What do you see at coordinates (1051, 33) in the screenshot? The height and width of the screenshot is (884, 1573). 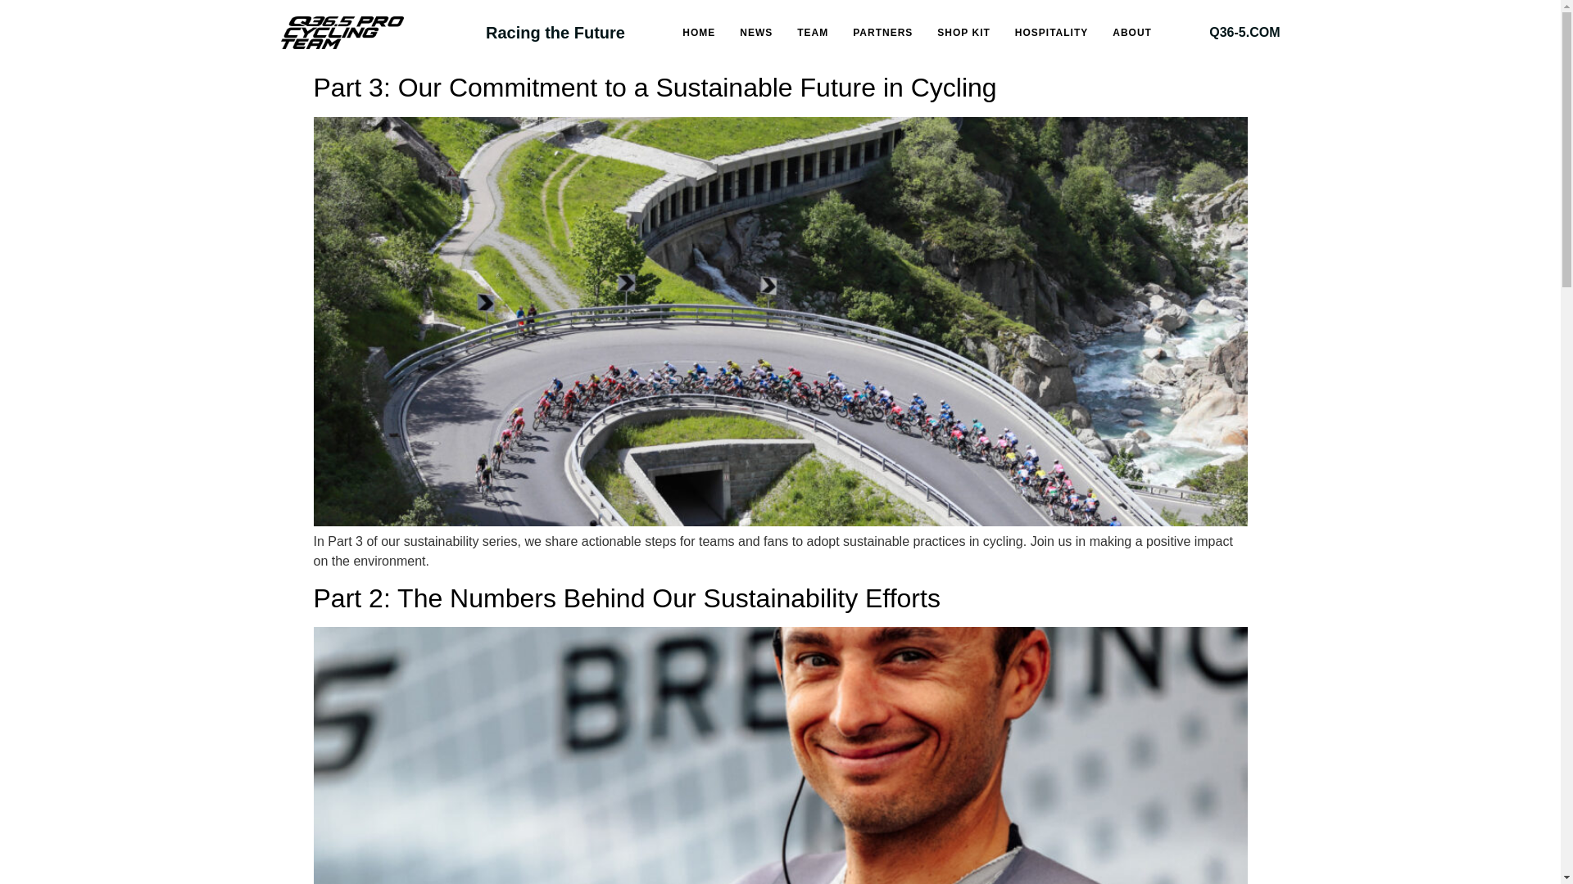 I see `HOSPITALITY` at bounding box center [1051, 33].